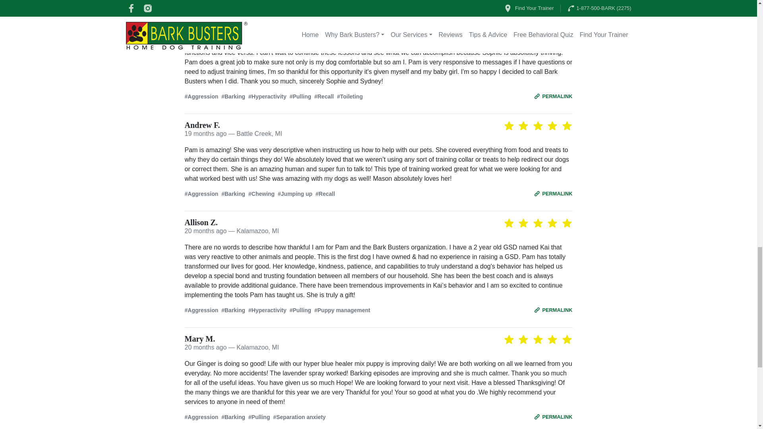  What do you see at coordinates (553, 96) in the screenshot?
I see `PERMALINK` at bounding box center [553, 96].